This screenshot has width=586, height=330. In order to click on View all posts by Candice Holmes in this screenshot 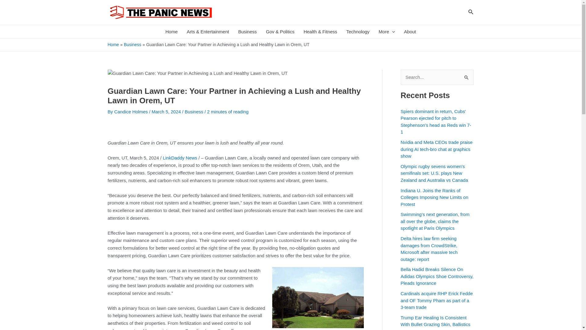, I will do `click(131, 112)`.